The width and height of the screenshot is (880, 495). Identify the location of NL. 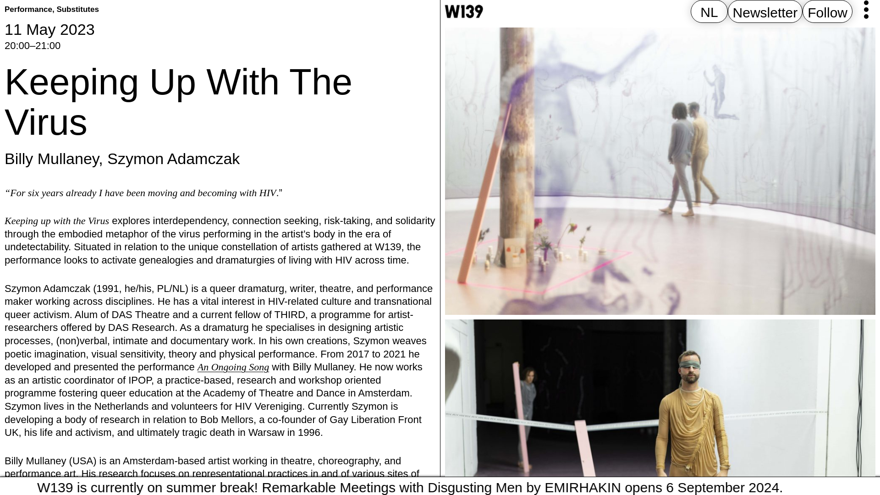
(709, 12).